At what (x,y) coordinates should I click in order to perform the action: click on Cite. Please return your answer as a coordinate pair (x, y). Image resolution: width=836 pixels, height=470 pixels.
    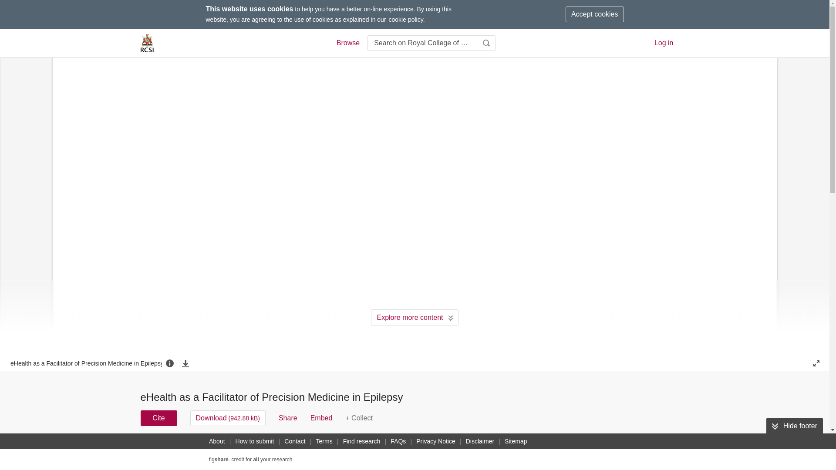
    Looking at the image, I should click on (158, 418).